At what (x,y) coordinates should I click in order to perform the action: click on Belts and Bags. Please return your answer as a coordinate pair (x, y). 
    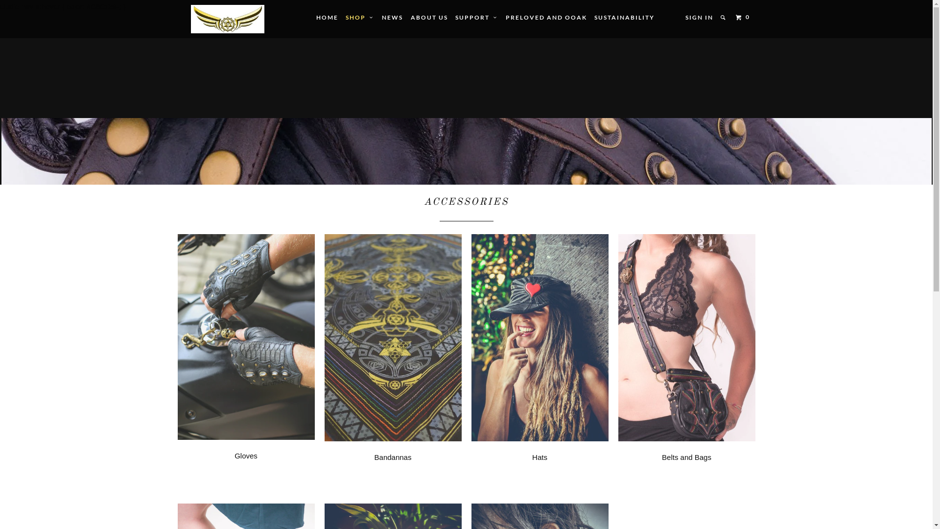
    Looking at the image, I should click on (686, 365).